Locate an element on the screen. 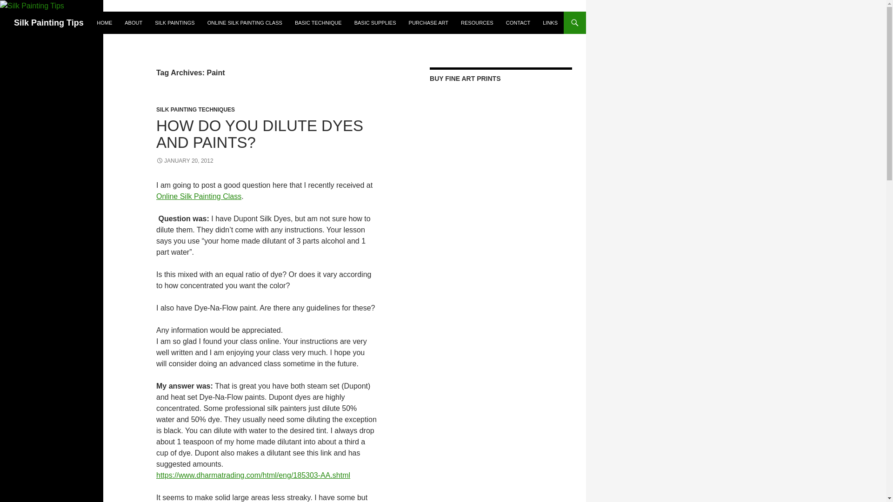 The height and width of the screenshot is (502, 893). Online Silk Painting Class is located at coordinates (199, 196).